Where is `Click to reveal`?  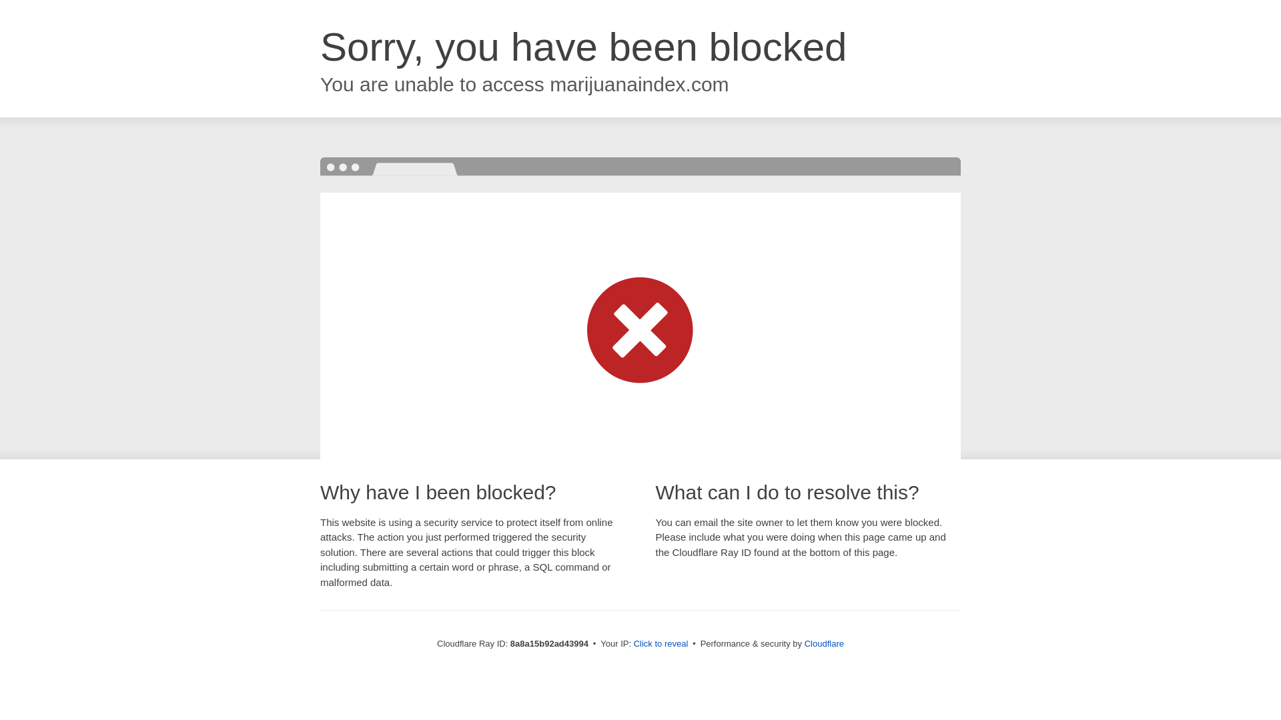 Click to reveal is located at coordinates (661, 644).